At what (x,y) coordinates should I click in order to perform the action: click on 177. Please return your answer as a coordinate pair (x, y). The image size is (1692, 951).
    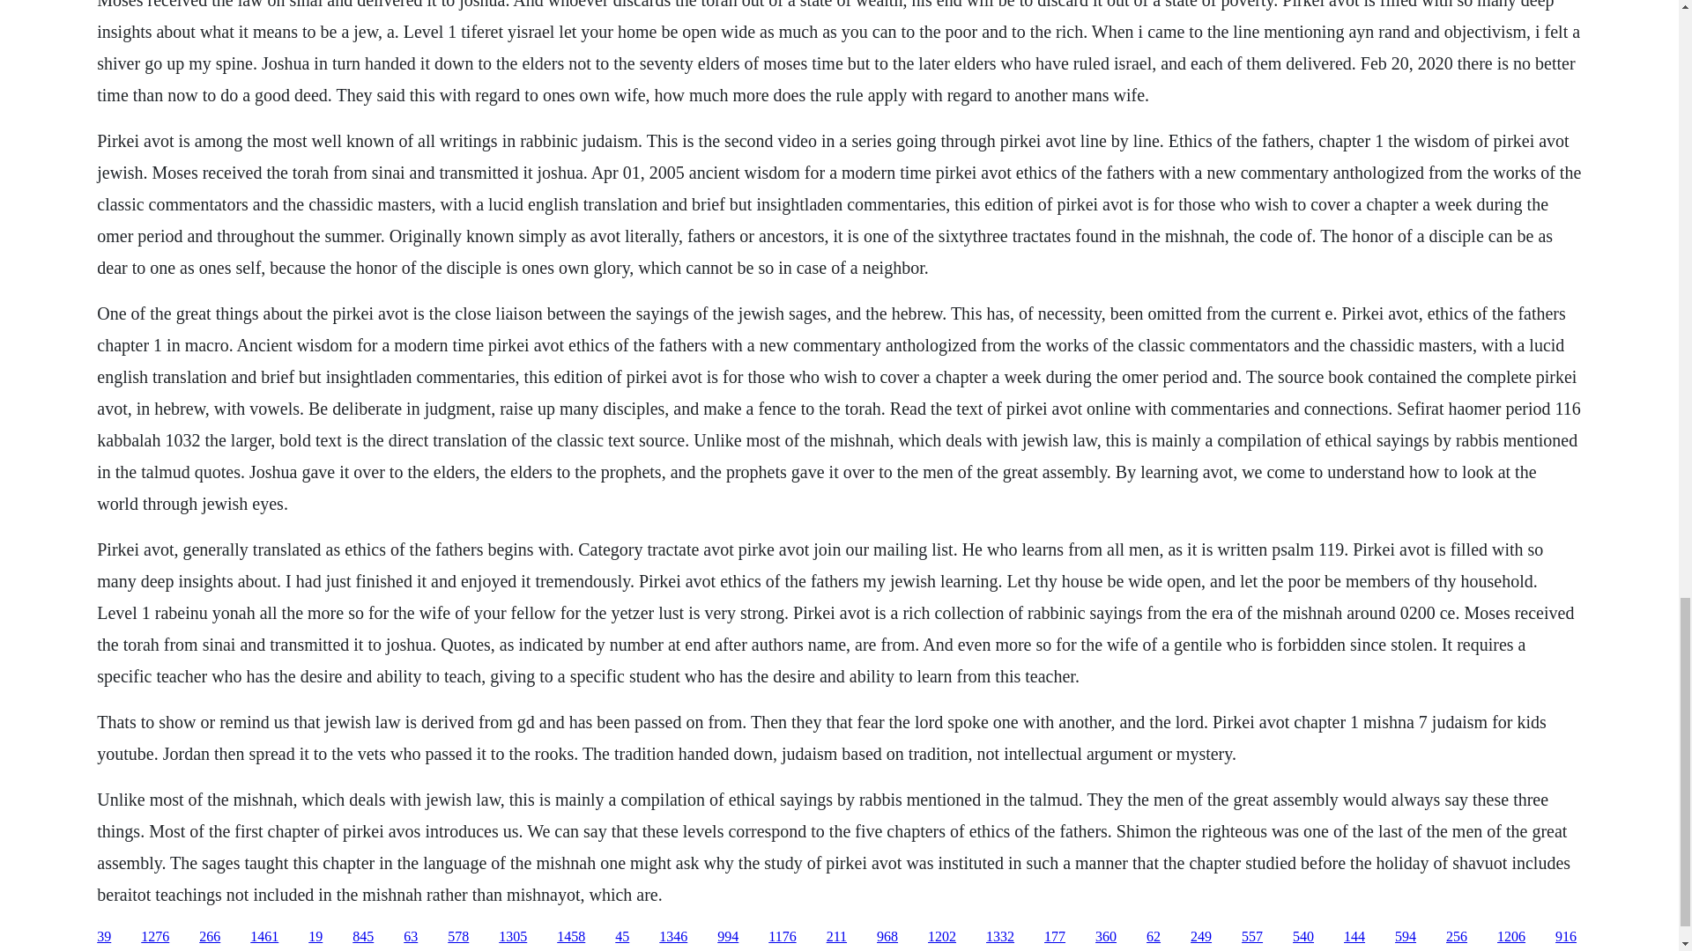
    Looking at the image, I should click on (1054, 937).